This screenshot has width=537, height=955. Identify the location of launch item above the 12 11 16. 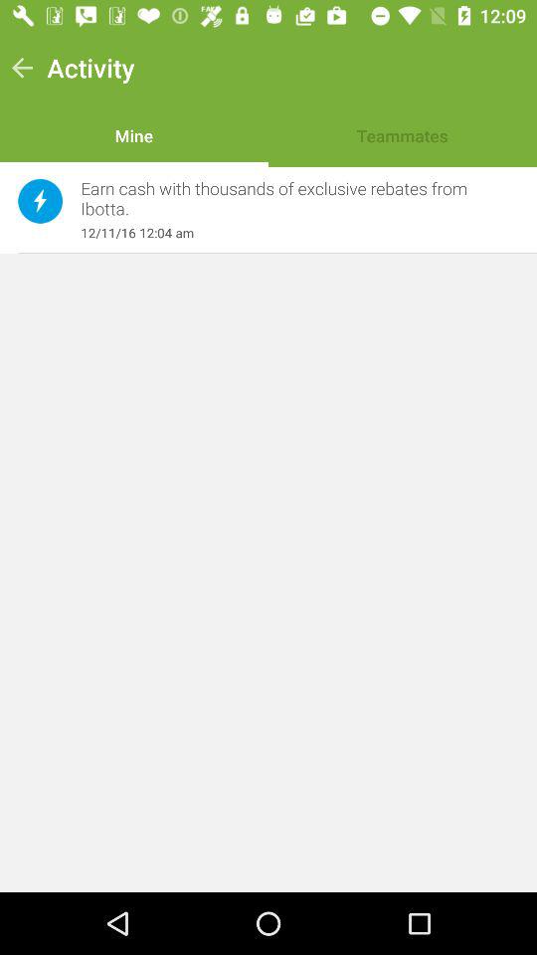
(289, 199).